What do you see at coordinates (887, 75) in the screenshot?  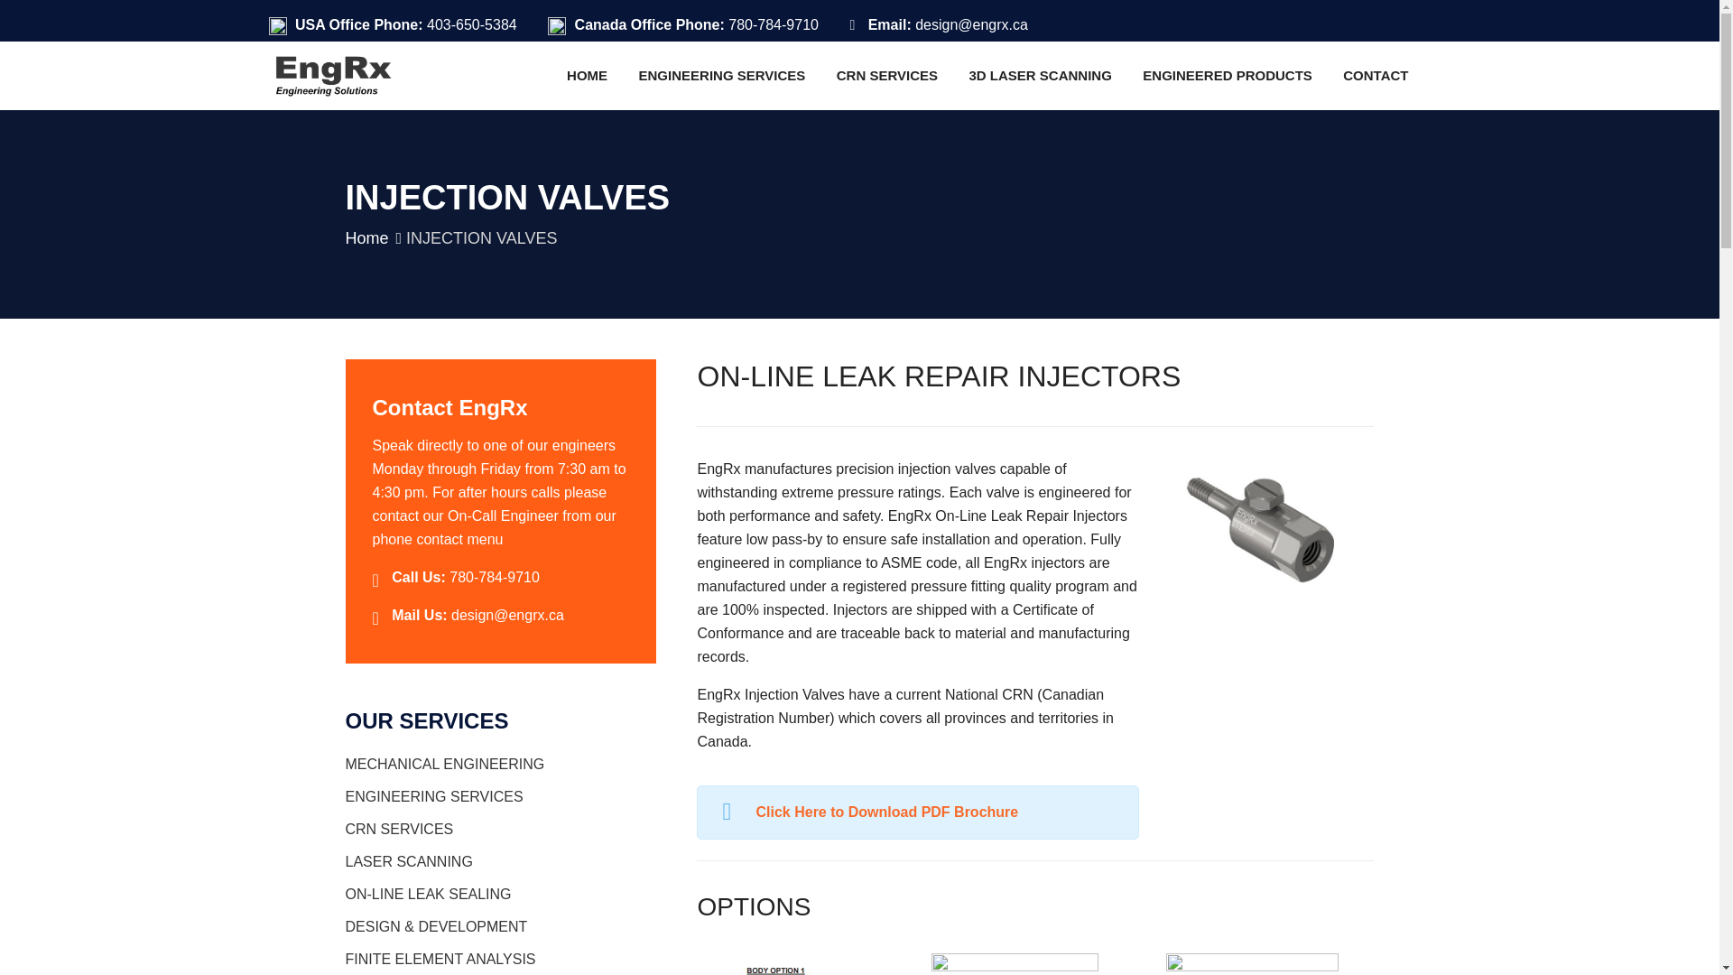 I see `CRN SERVICES` at bounding box center [887, 75].